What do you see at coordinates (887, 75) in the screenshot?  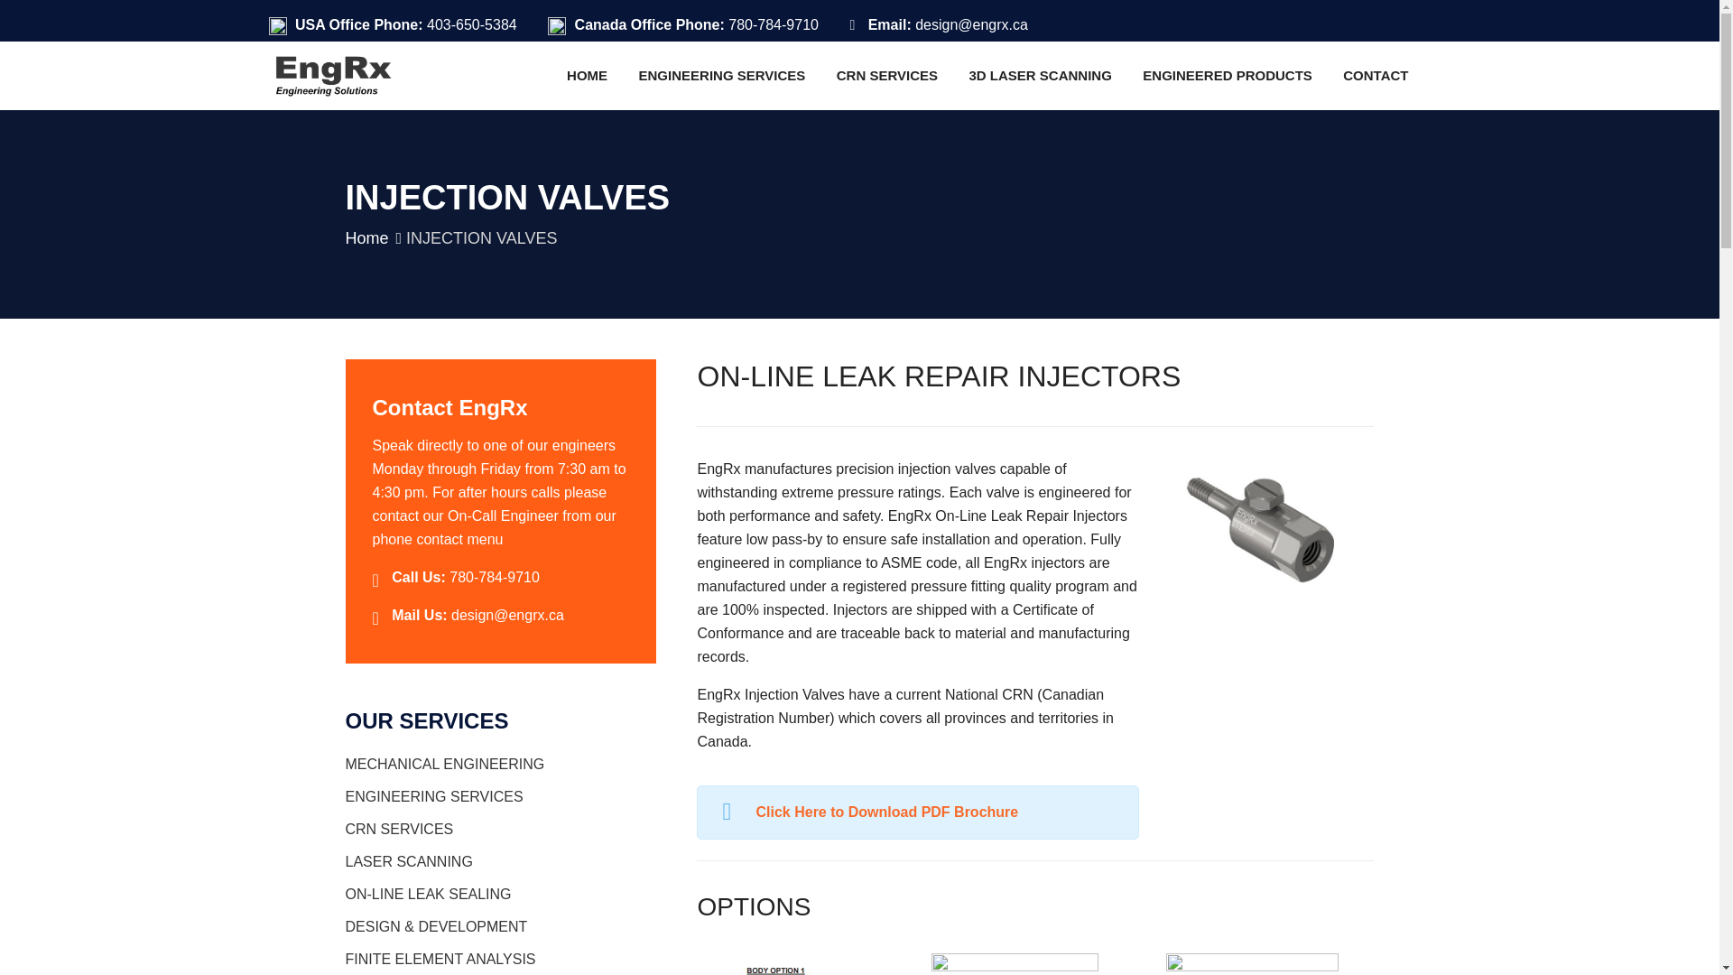 I see `CRN SERVICES` at bounding box center [887, 75].